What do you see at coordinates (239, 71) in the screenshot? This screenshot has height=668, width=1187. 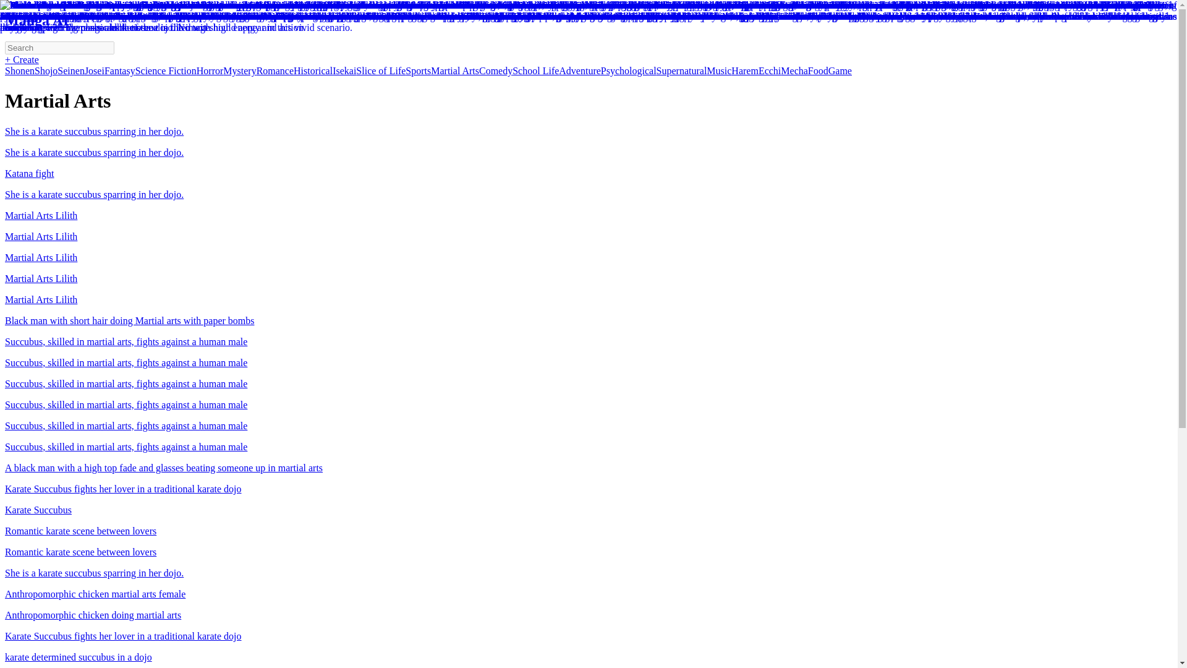 I see `Mystery` at bounding box center [239, 71].